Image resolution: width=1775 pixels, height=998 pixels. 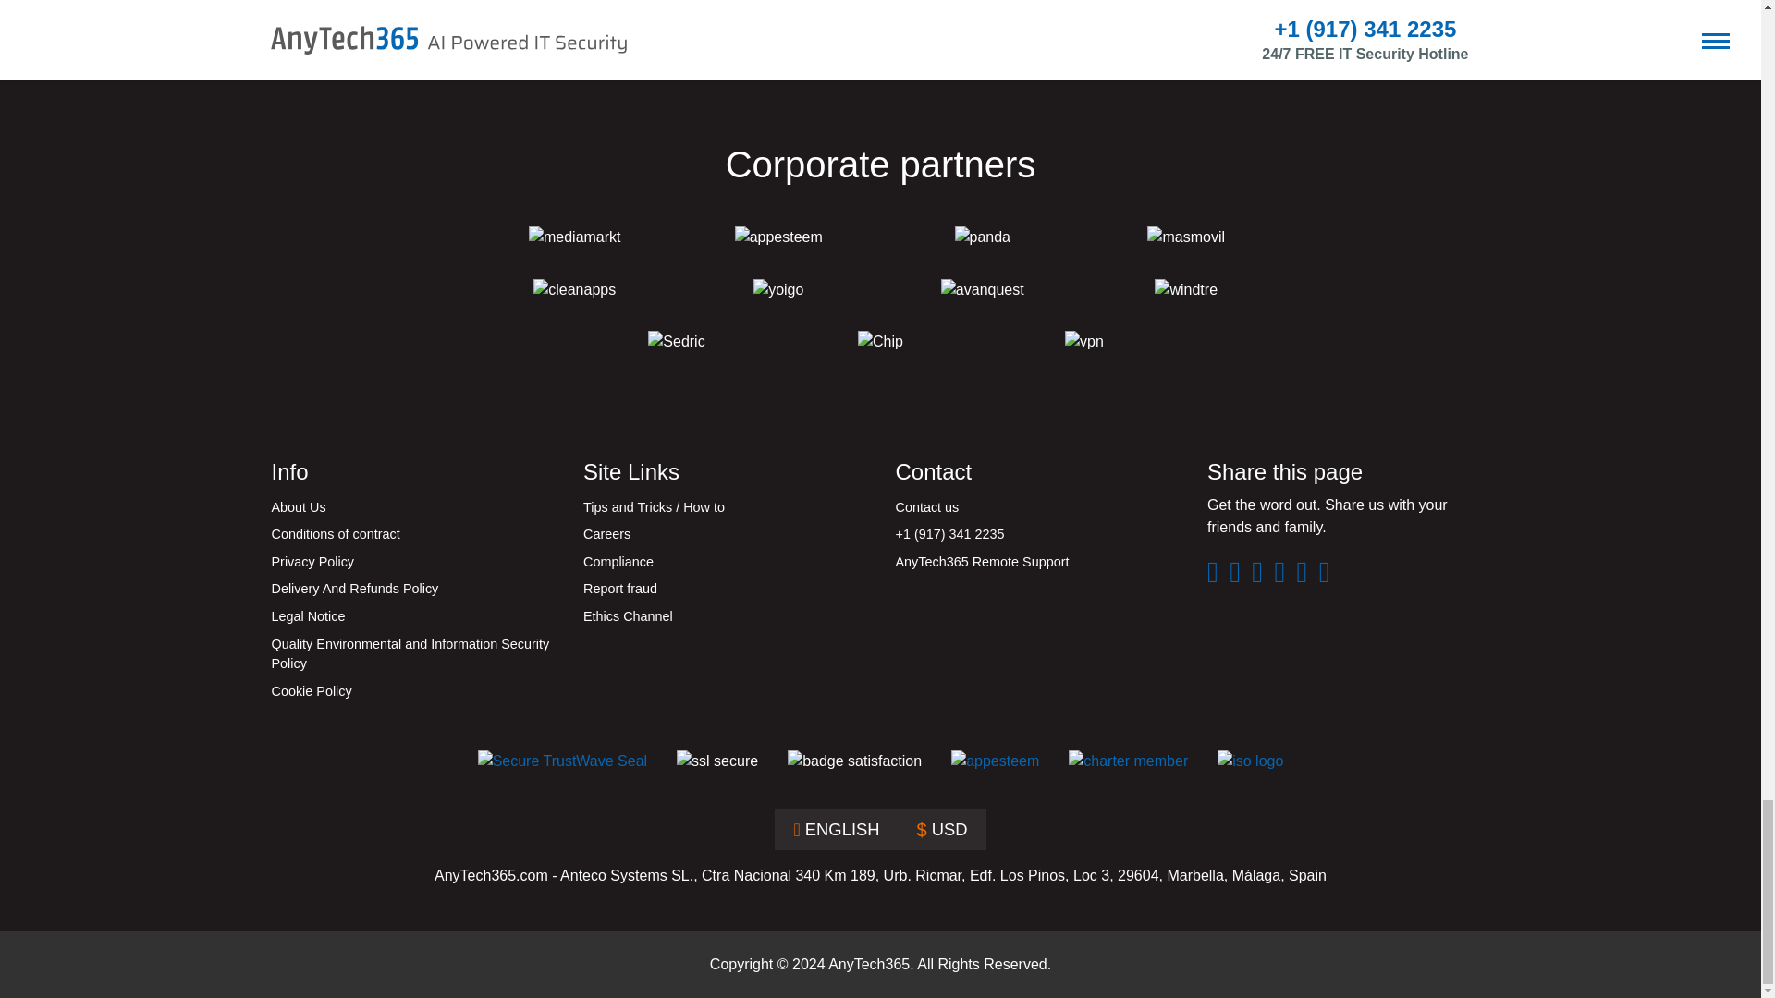 What do you see at coordinates (412, 691) in the screenshot?
I see `Cookie Policy` at bounding box center [412, 691].